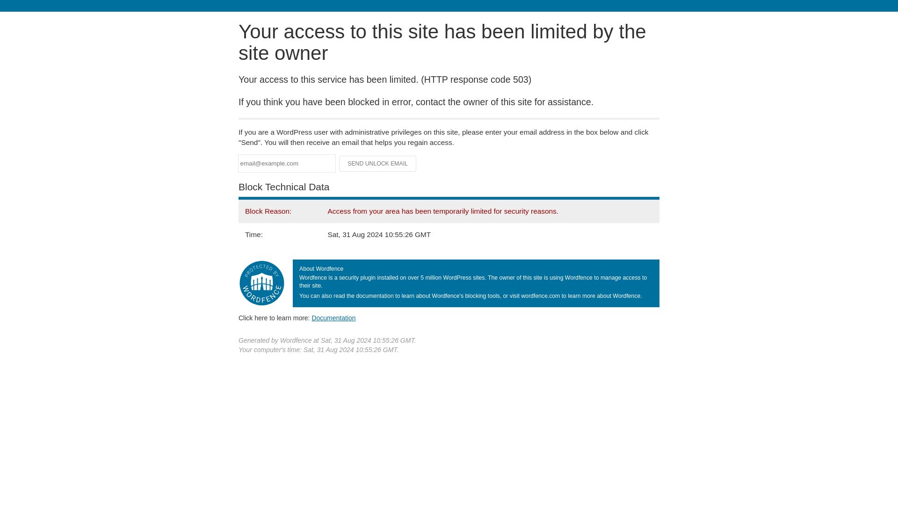 The image size is (898, 505). What do you see at coordinates (333, 317) in the screenshot?
I see `Documentation` at bounding box center [333, 317].